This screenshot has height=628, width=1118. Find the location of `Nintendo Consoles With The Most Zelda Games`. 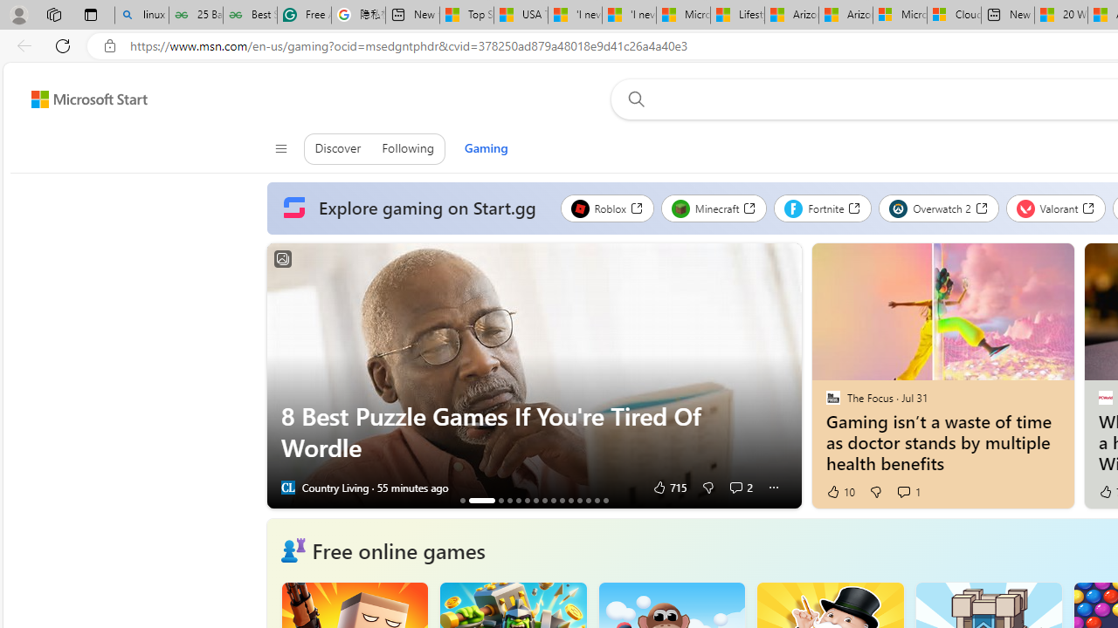

Nintendo Consoles With The Most Zelda Games is located at coordinates (509, 500).